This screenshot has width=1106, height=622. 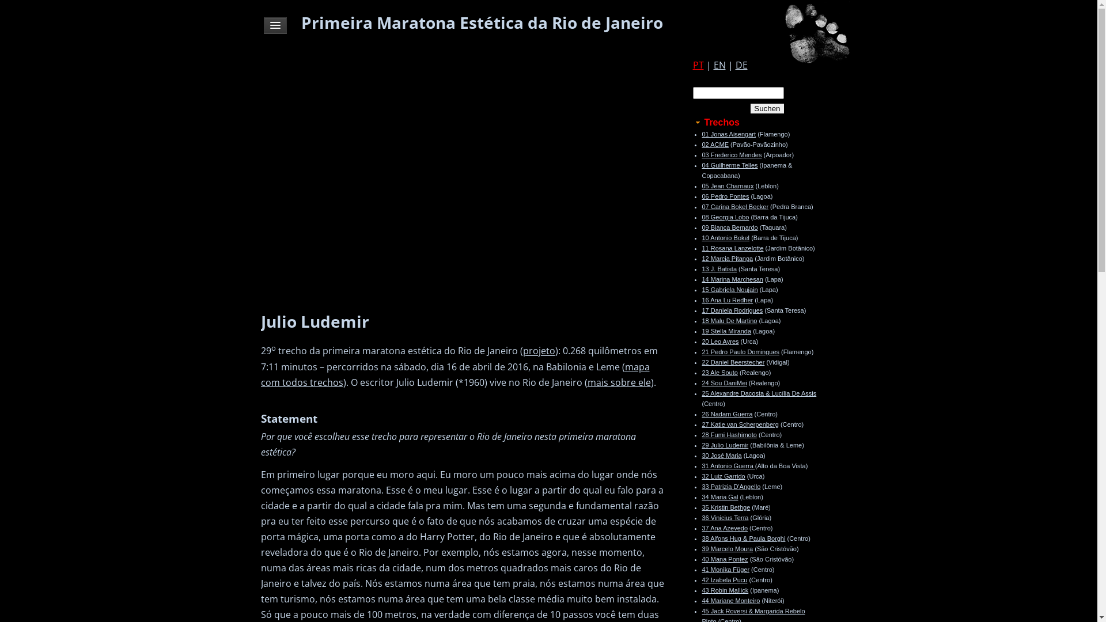 What do you see at coordinates (725, 445) in the screenshot?
I see `29 Julio Ludemir` at bounding box center [725, 445].